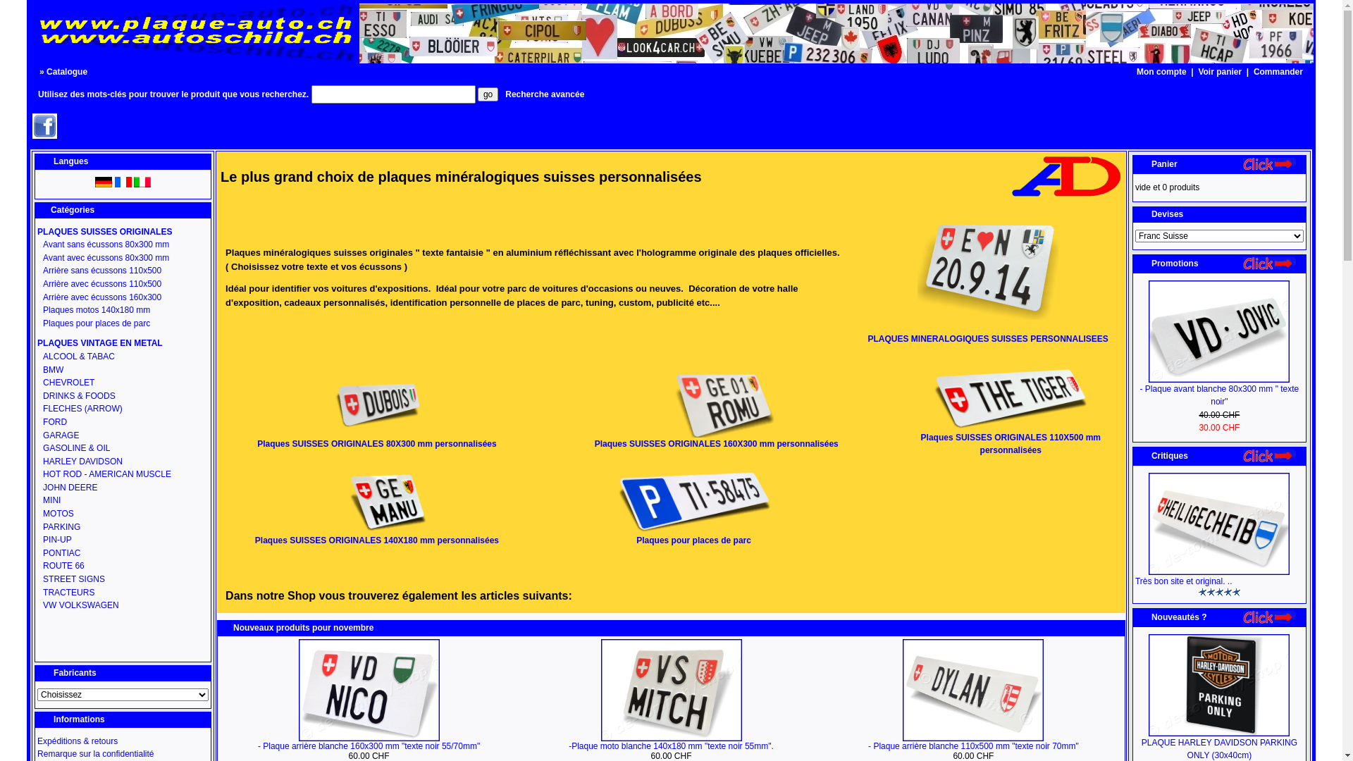 This screenshot has width=1353, height=761. Describe the element at coordinates (1220, 72) in the screenshot. I see `Voir panier` at that location.